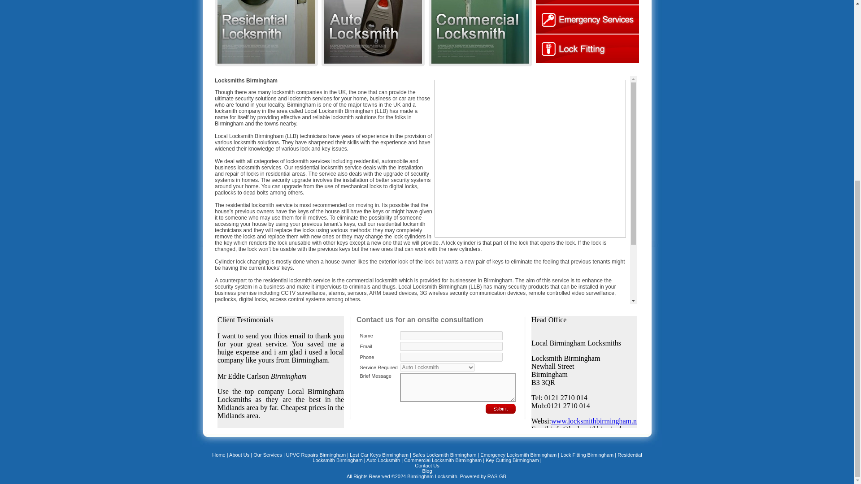 The image size is (861, 484). I want to click on Contact Us, so click(427, 465).